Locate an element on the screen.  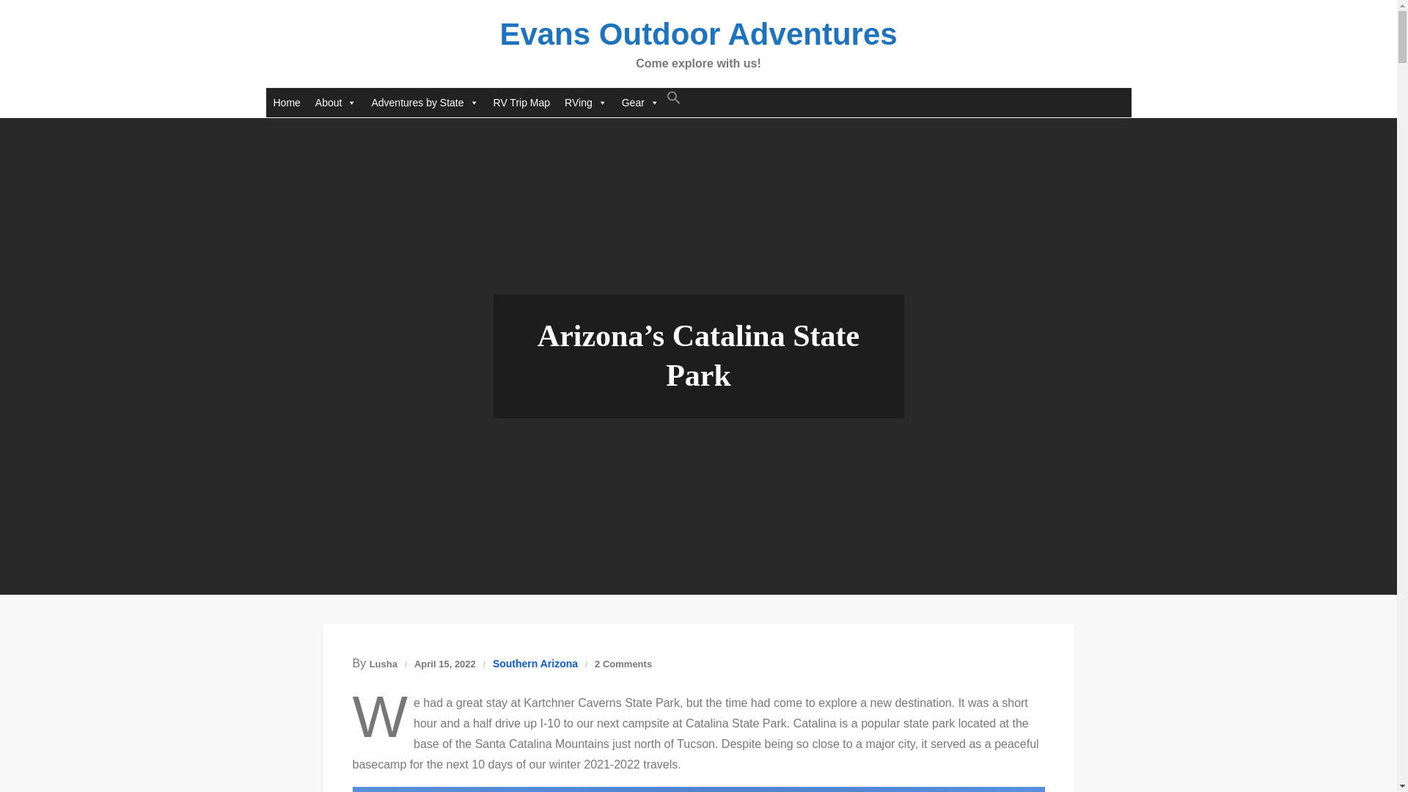
Adventures by State is located at coordinates (424, 102).